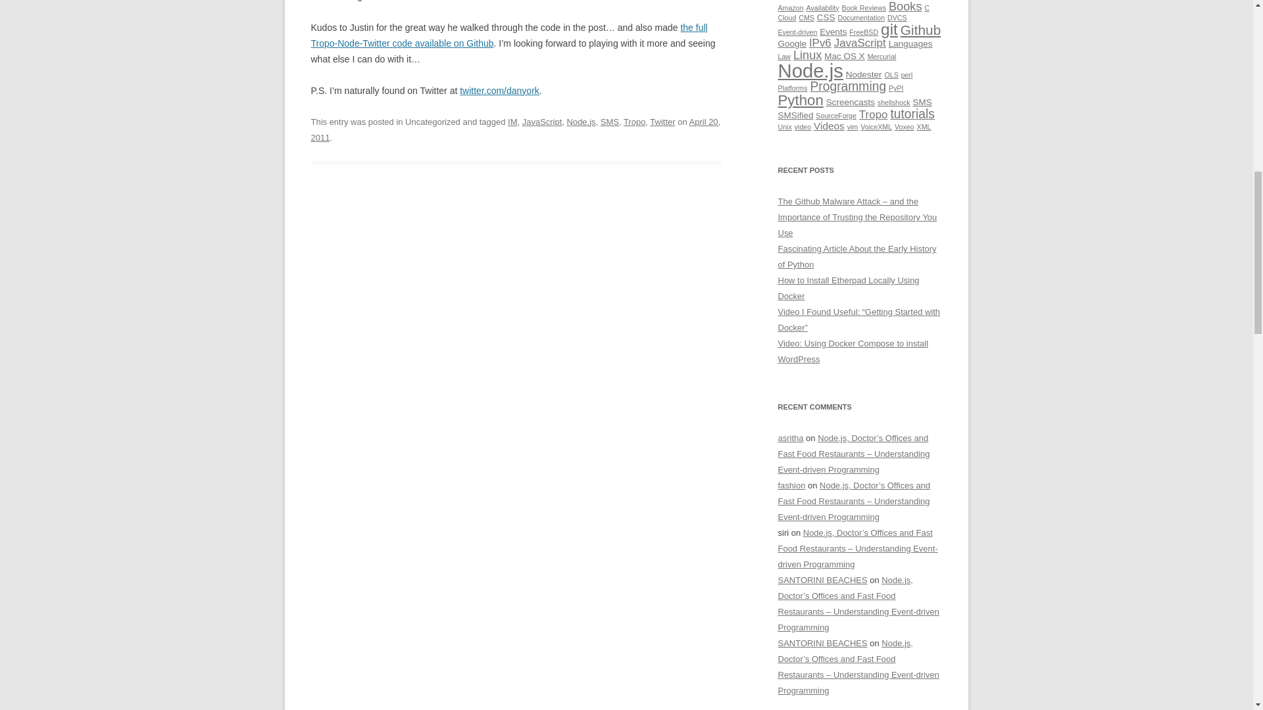 The height and width of the screenshot is (710, 1263). What do you see at coordinates (515, 130) in the screenshot?
I see `April 20, 2011` at bounding box center [515, 130].